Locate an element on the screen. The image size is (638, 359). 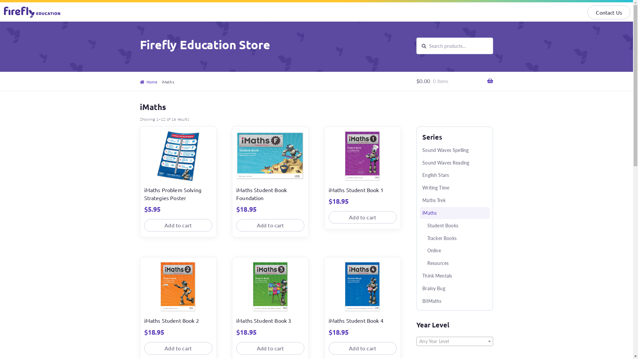
Add to cart is located at coordinates (270, 348).